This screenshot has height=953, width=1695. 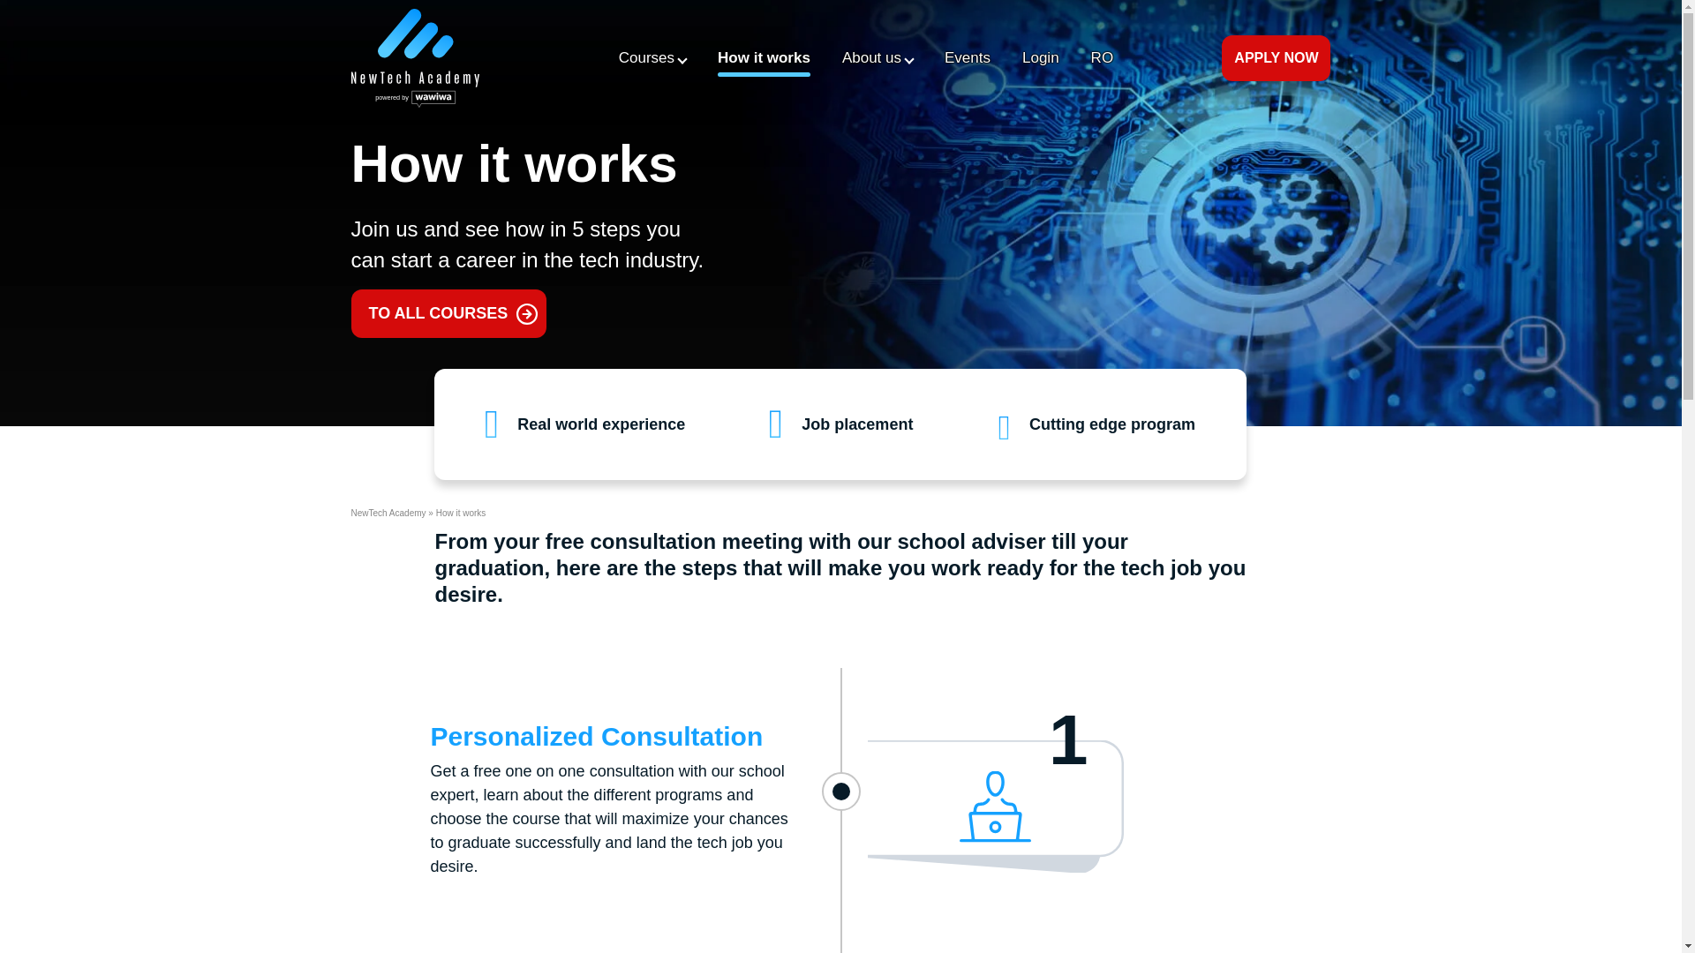 What do you see at coordinates (652, 58) in the screenshot?
I see `Courses` at bounding box center [652, 58].